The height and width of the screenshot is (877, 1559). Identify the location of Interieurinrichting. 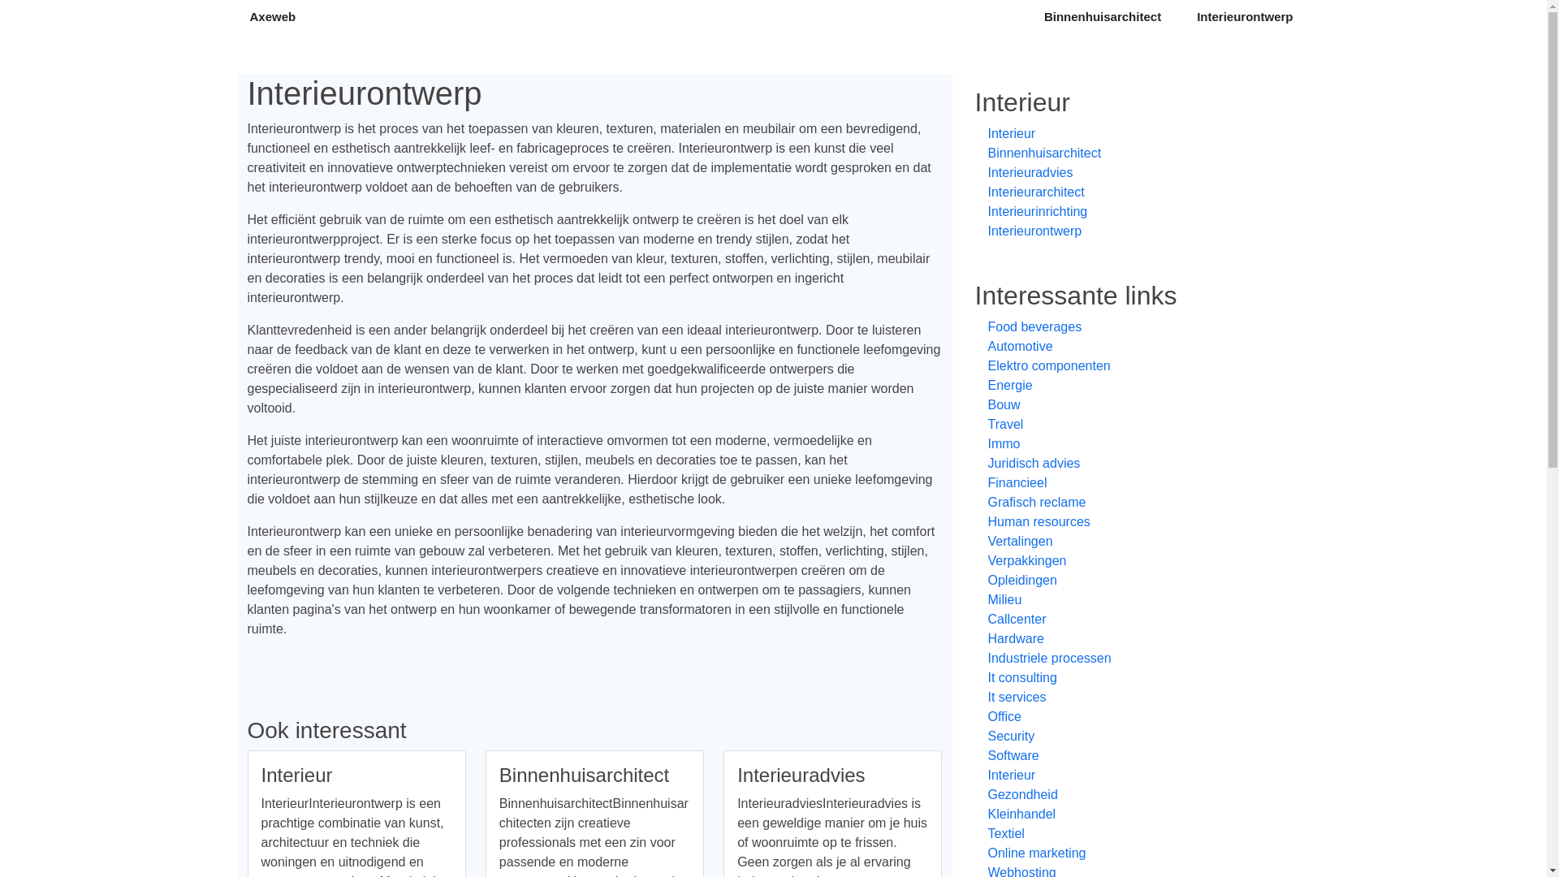
(1130, 212).